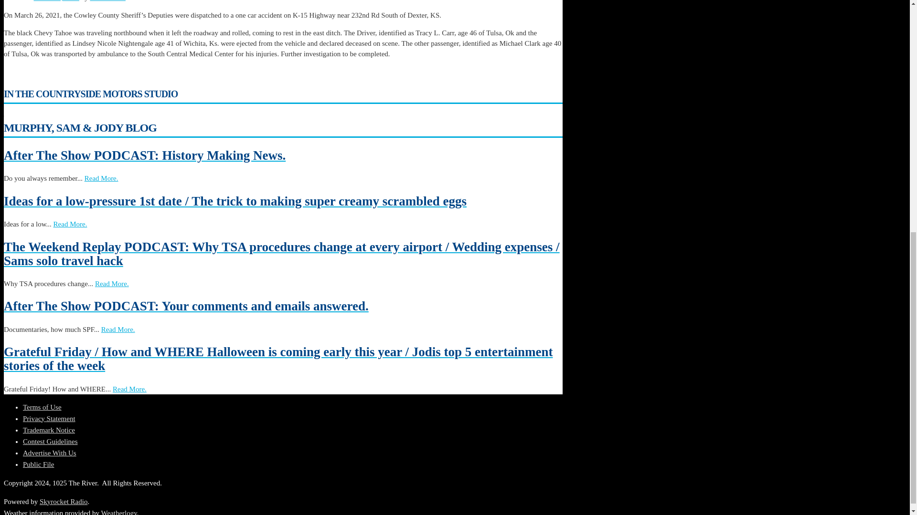  Describe the element at coordinates (56, 1) in the screenshot. I see `March 26, 2021` at that location.